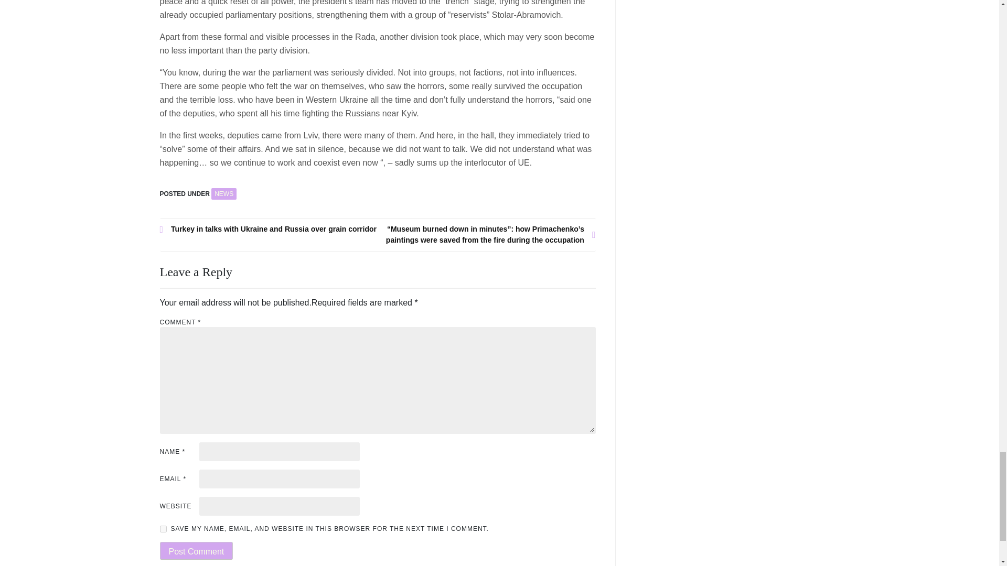 This screenshot has height=566, width=1007. I want to click on NEWS, so click(224, 194).